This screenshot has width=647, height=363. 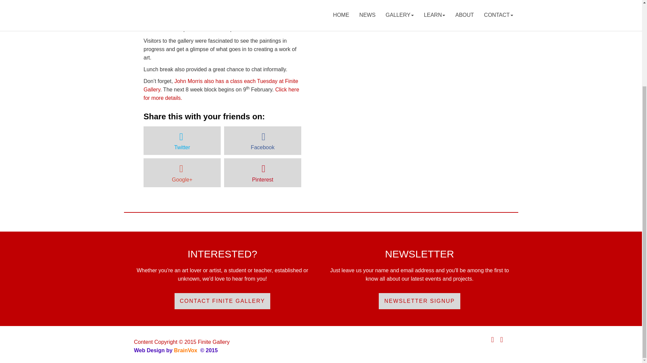 What do you see at coordinates (187, 1) in the screenshot?
I see `two day painting workshop` at bounding box center [187, 1].